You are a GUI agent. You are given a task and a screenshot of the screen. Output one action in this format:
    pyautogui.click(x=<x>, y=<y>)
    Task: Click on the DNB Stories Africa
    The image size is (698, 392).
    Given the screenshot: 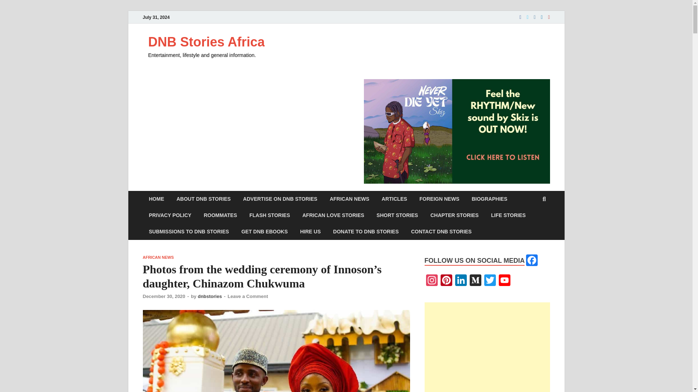 What is the action you would take?
    pyautogui.click(x=206, y=42)
    